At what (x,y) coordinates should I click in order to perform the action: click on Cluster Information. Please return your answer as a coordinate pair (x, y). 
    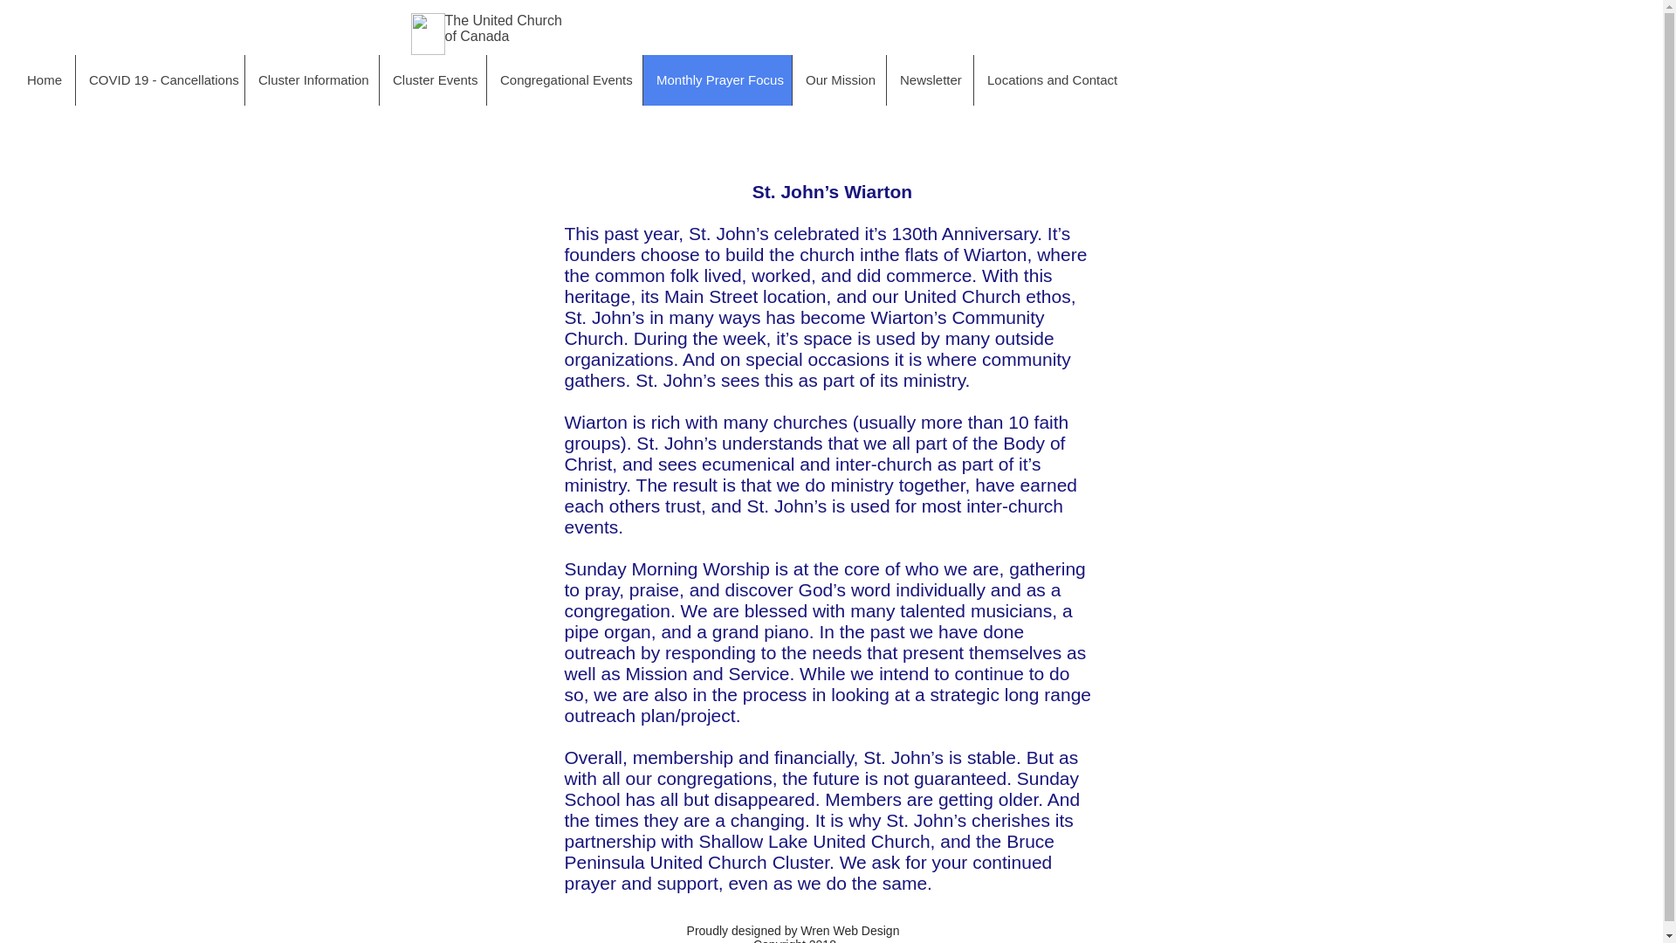
    Looking at the image, I should click on (311, 79).